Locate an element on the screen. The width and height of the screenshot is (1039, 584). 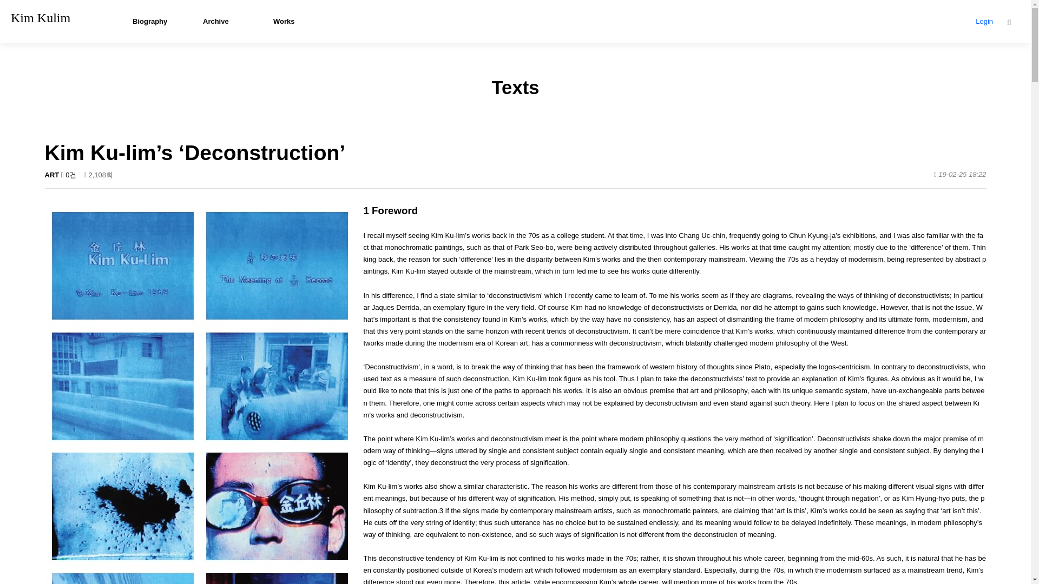
Kim Kulim is located at coordinates (40, 18).